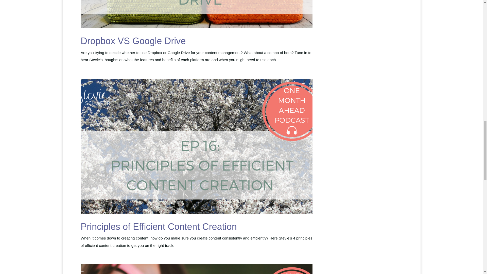 This screenshot has width=487, height=274. What do you see at coordinates (133, 41) in the screenshot?
I see `Dropbox VS Google Drive` at bounding box center [133, 41].